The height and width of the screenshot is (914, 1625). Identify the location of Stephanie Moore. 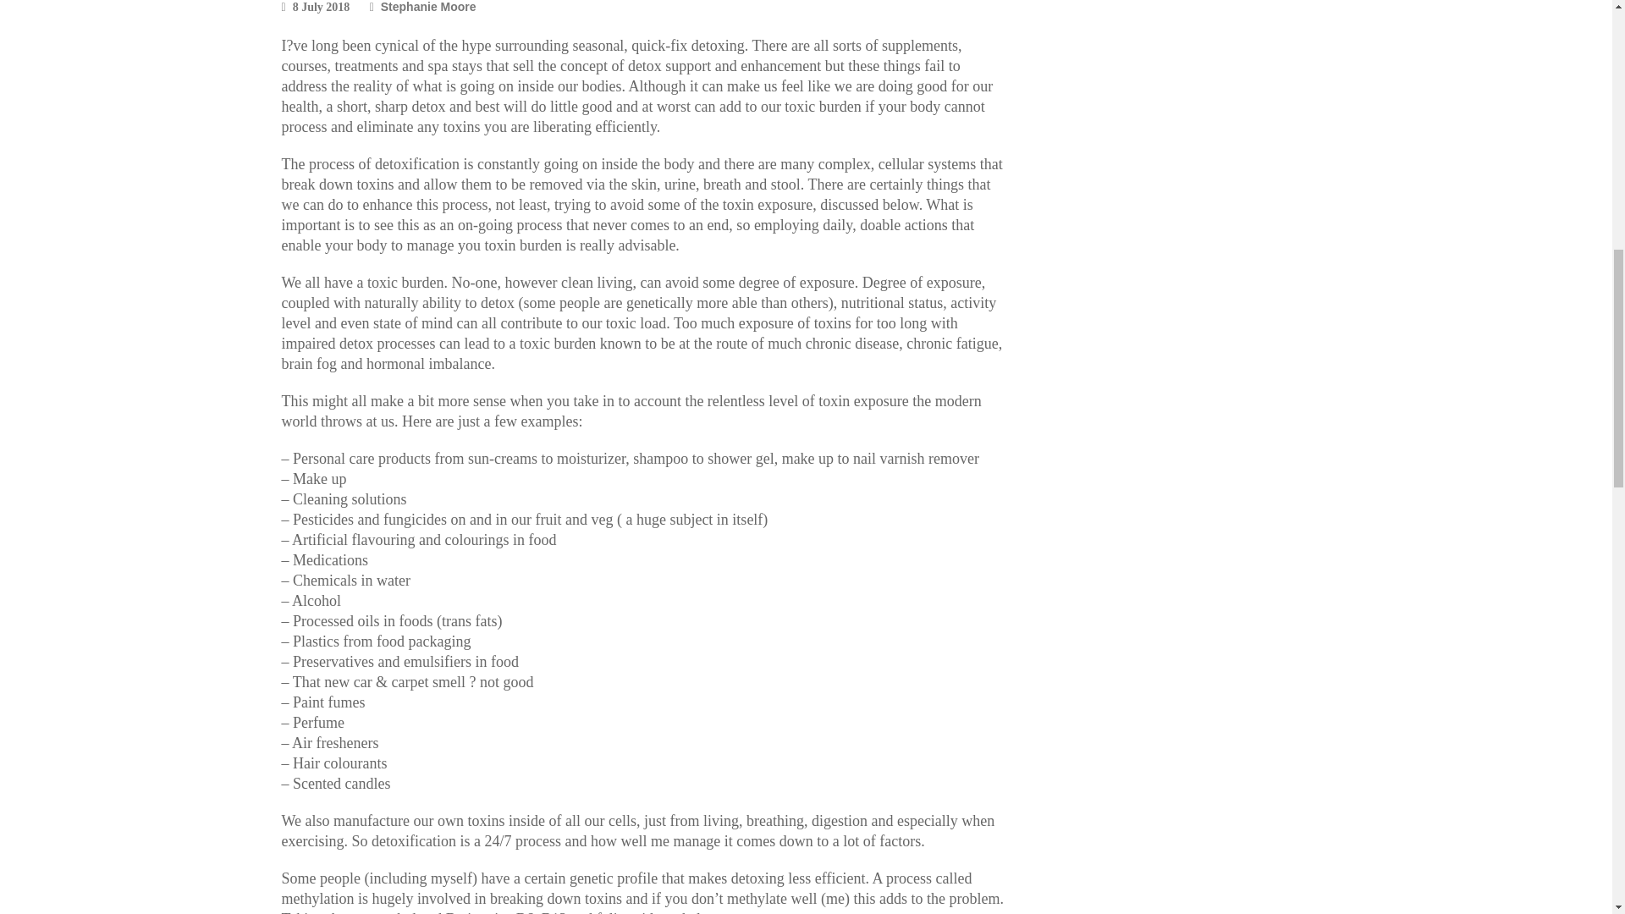
(428, 7).